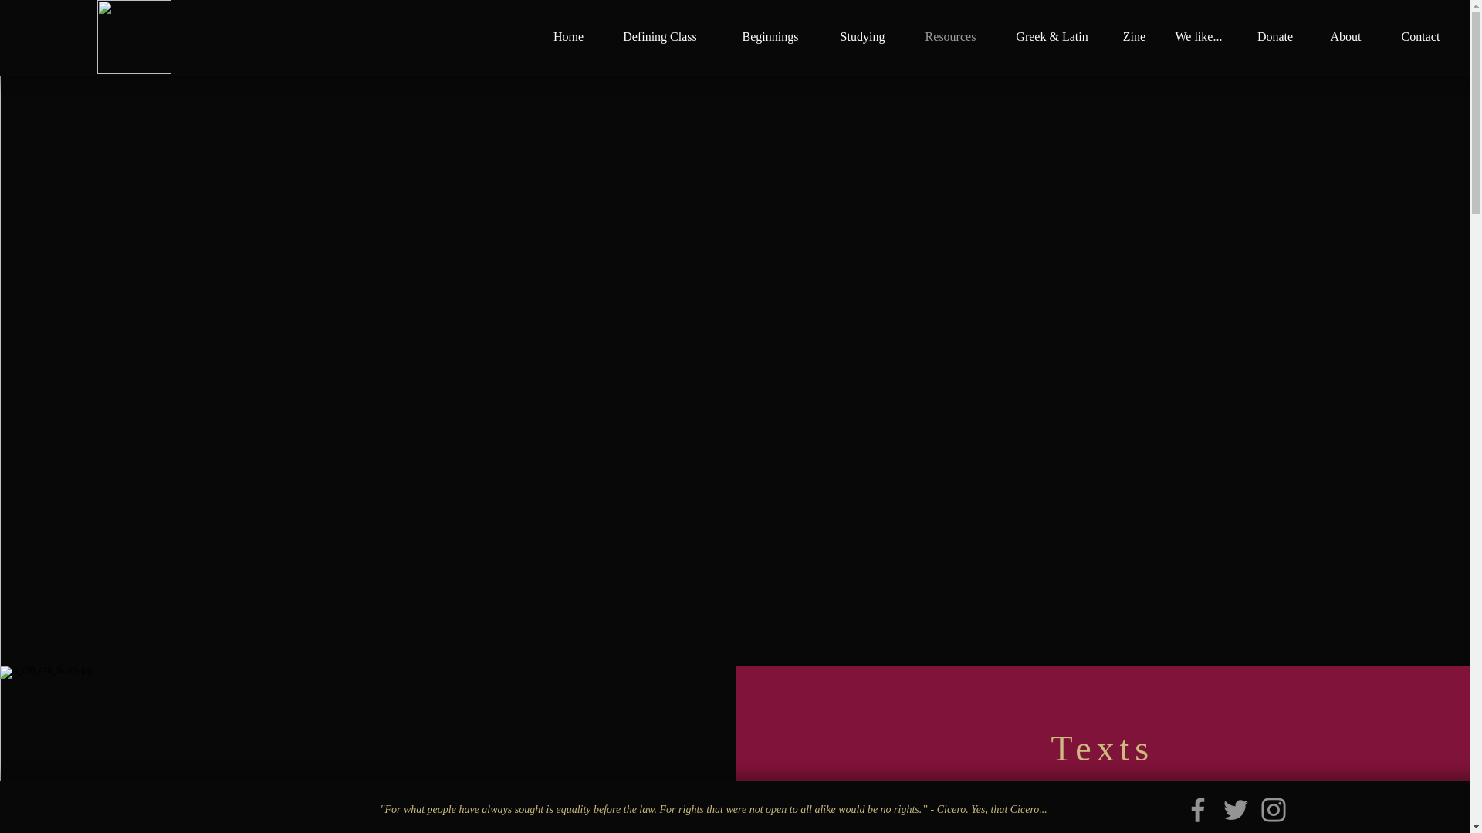 Image resolution: width=1482 pixels, height=833 pixels. Describe the element at coordinates (568, 37) in the screenshot. I see `Home` at that location.